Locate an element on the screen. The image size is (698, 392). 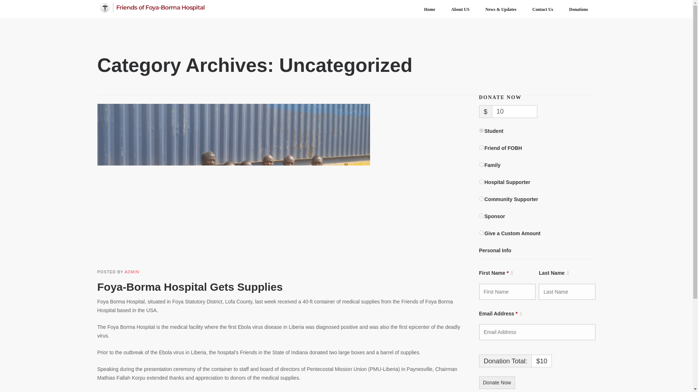
custom is located at coordinates (481, 233).